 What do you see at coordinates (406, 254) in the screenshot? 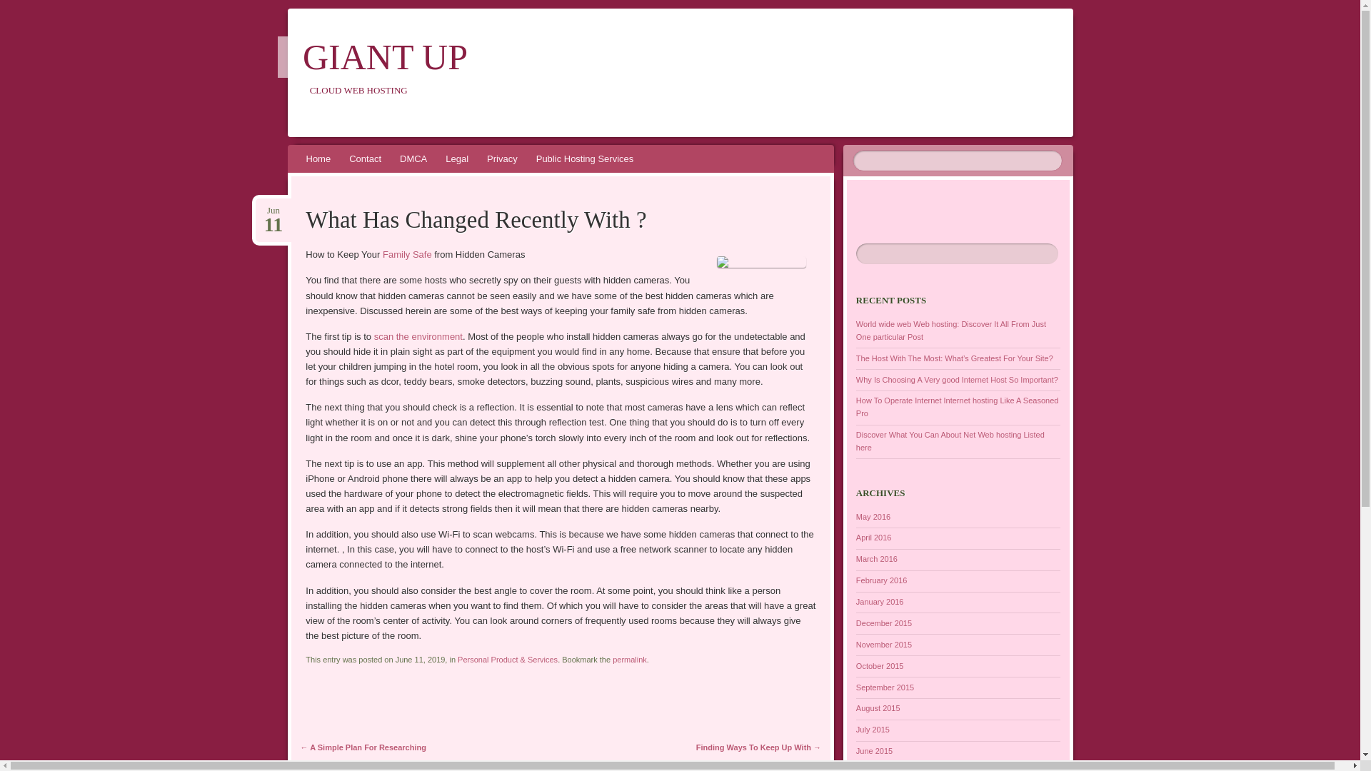
I see `Family Safe` at bounding box center [406, 254].